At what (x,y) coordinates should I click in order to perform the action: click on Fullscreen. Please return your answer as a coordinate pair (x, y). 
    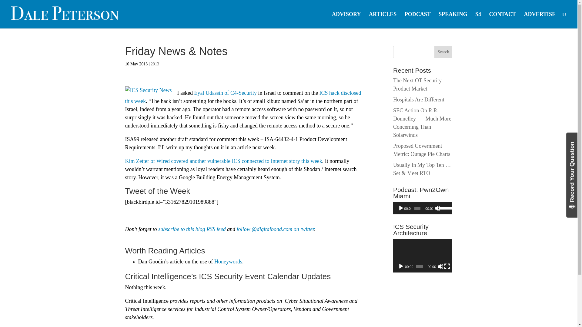
    Looking at the image, I should click on (447, 266).